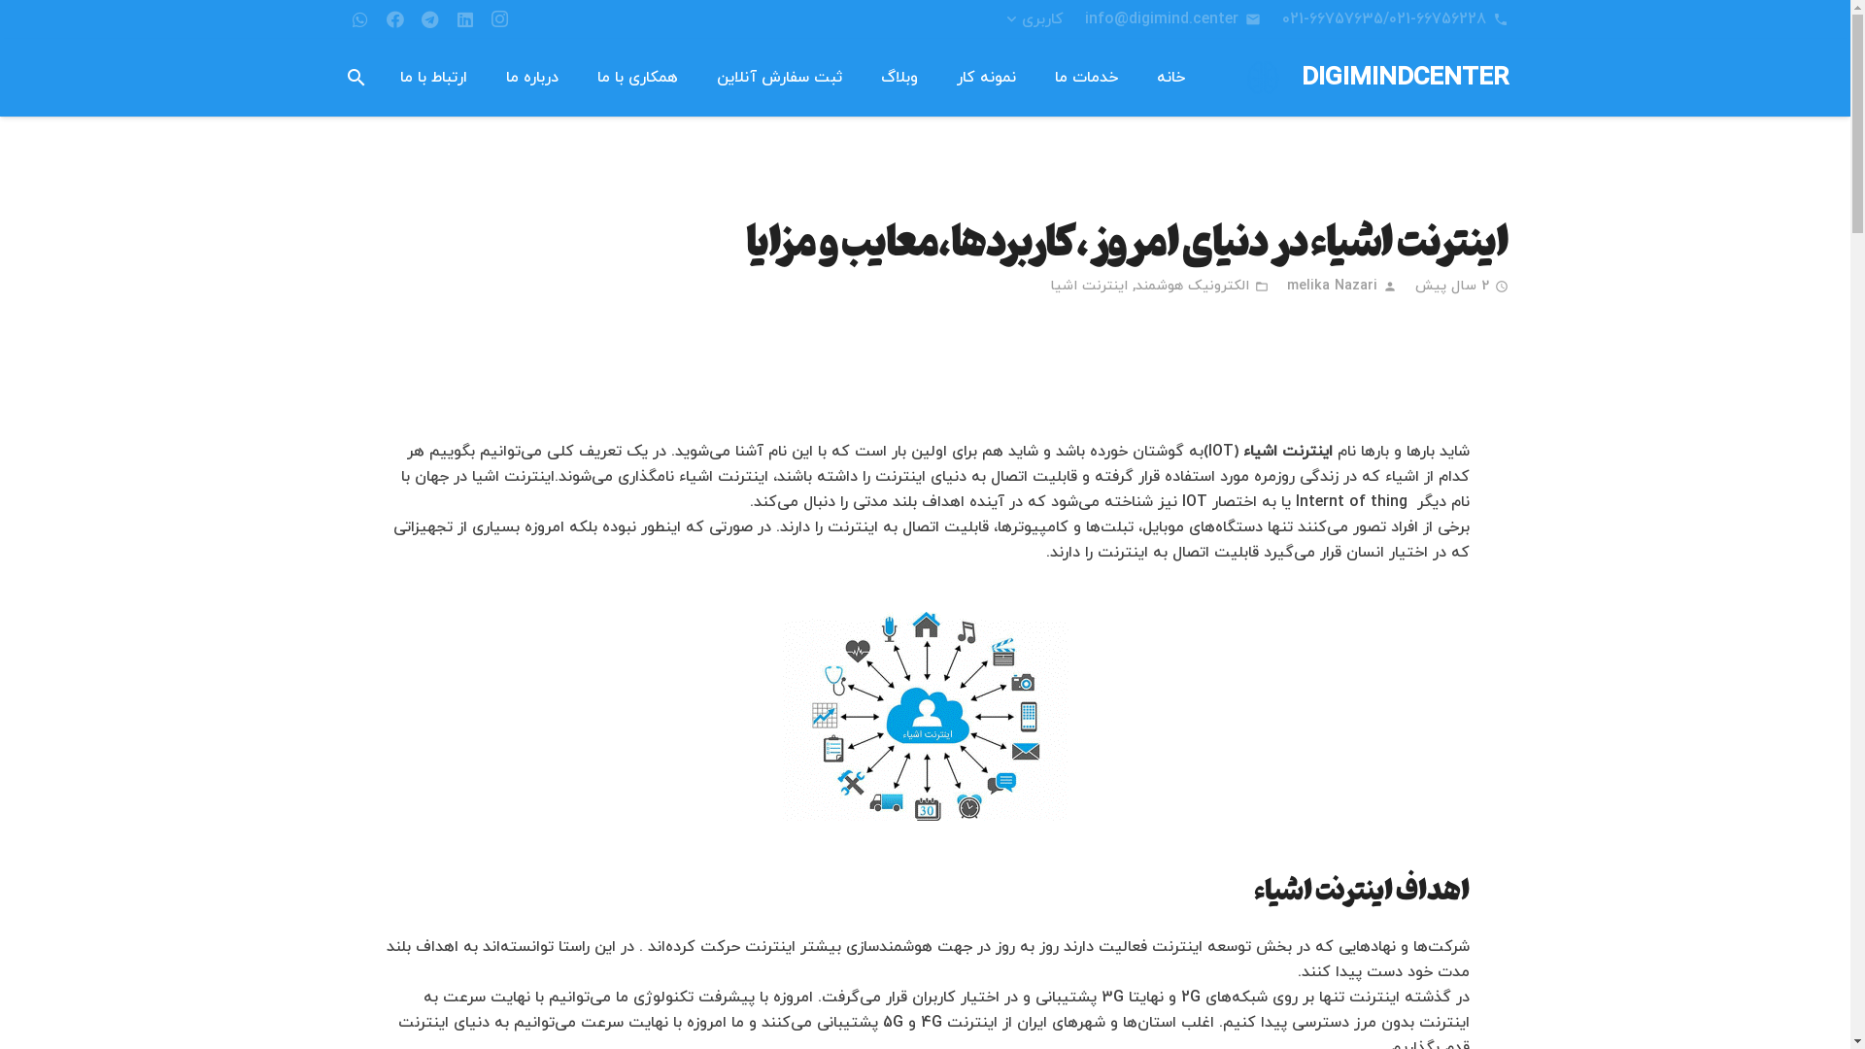 The image size is (1865, 1049). I want to click on search, so click(356, 78).